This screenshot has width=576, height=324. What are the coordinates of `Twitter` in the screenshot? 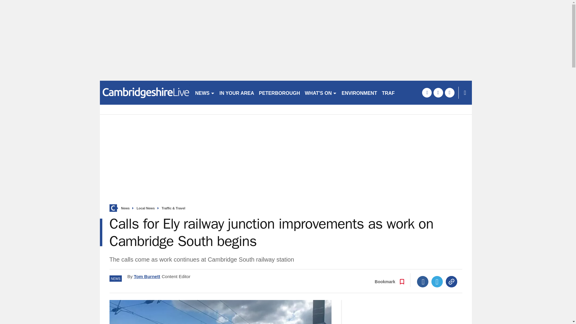 It's located at (437, 281).